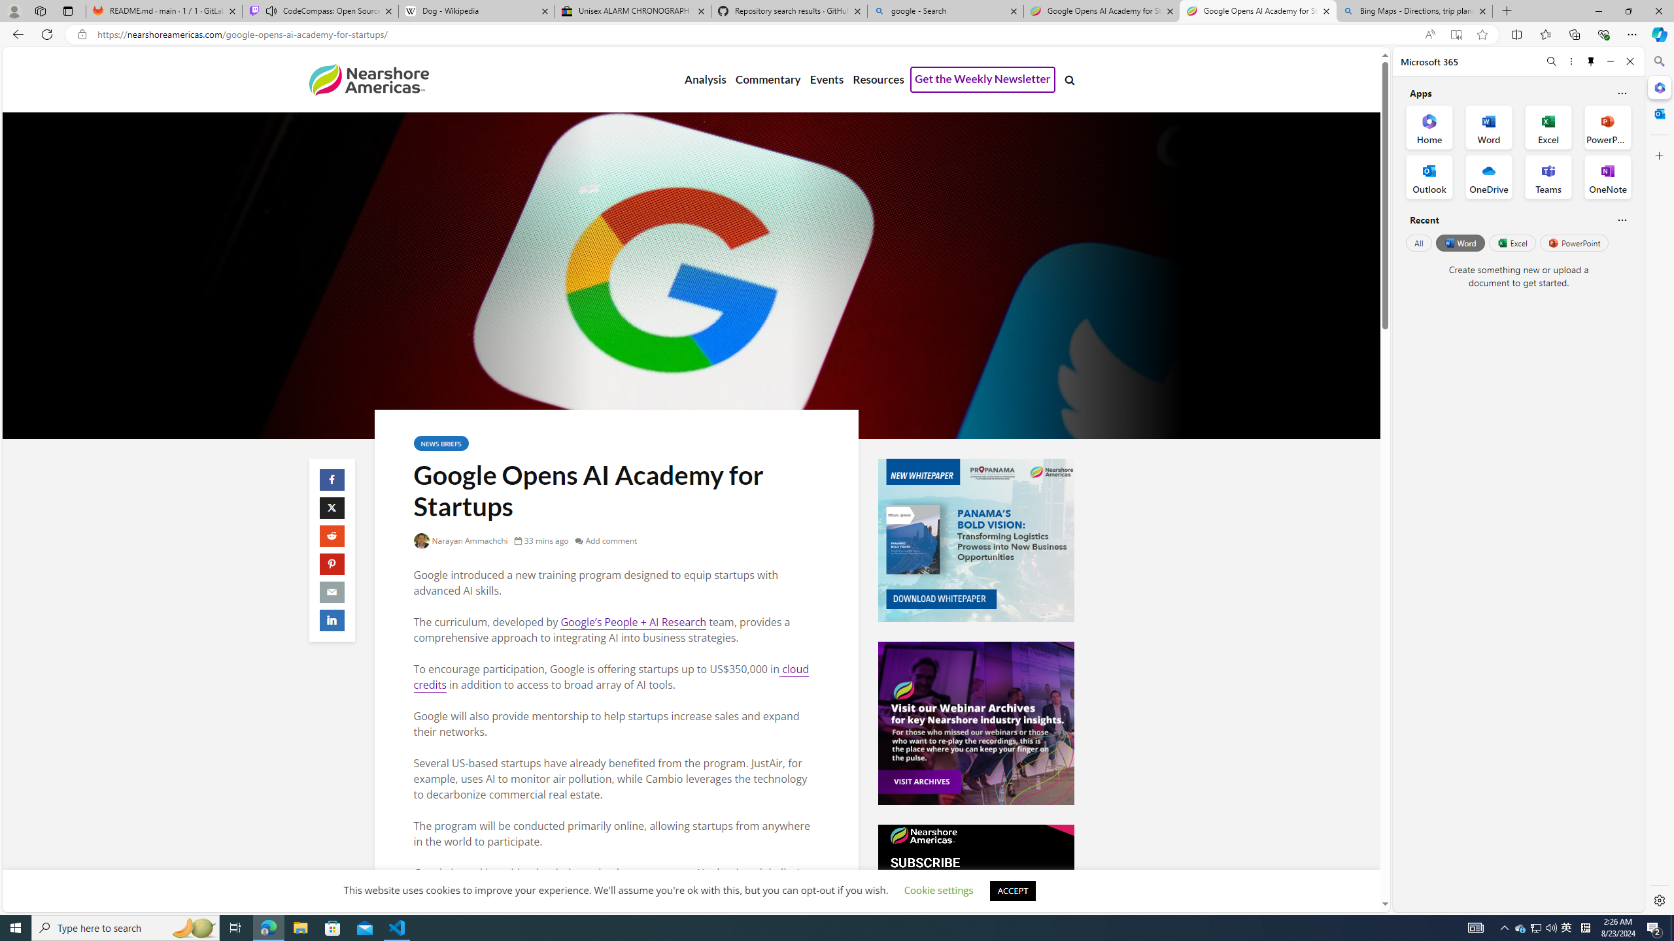 This screenshot has width=1674, height=941. What do you see at coordinates (1548, 127) in the screenshot?
I see `Excel Office App` at bounding box center [1548, 127].